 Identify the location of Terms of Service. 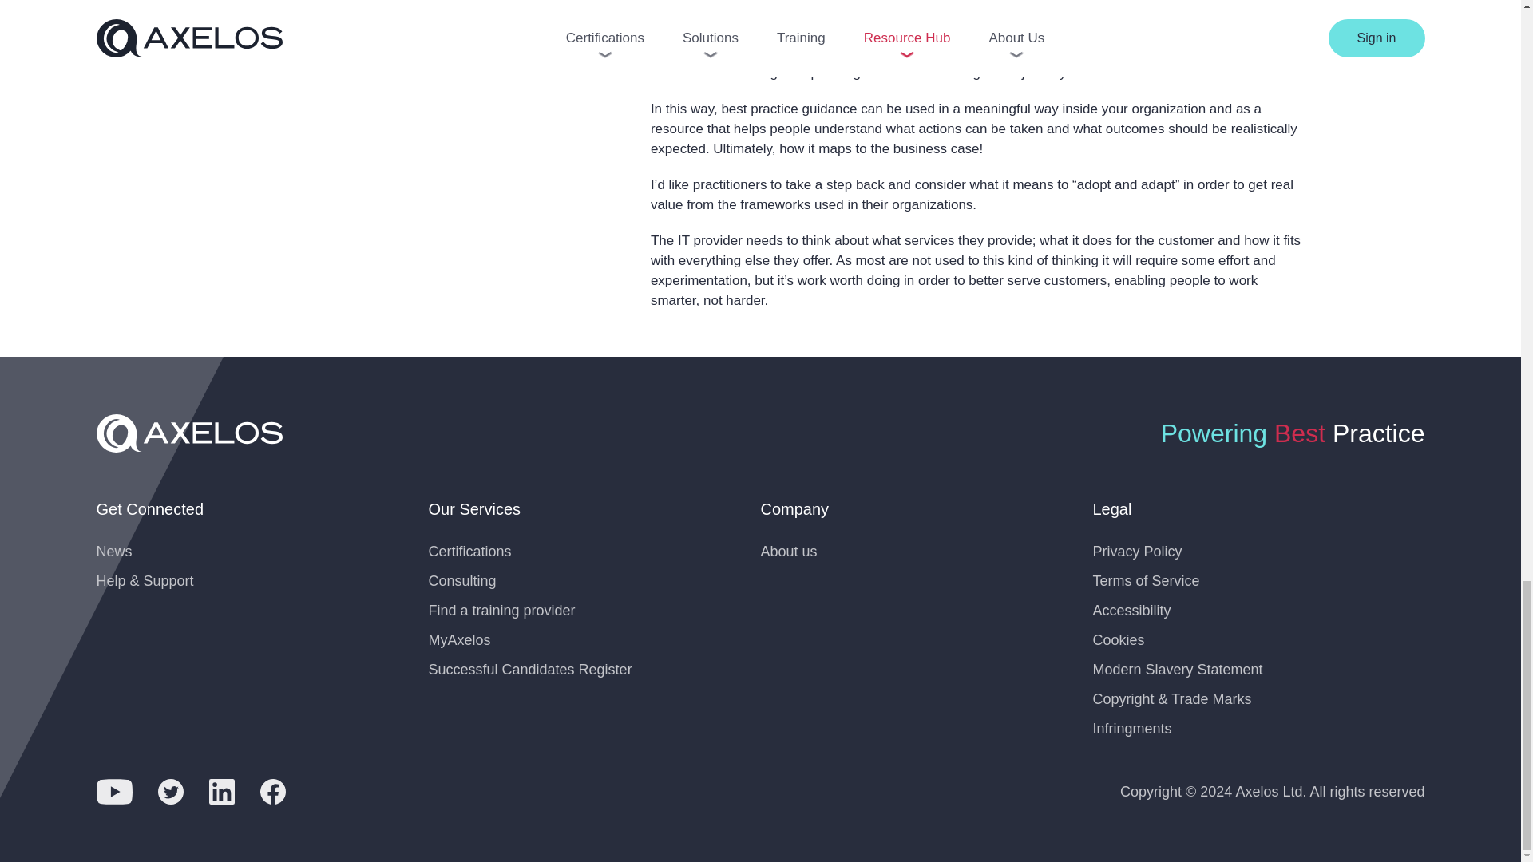
(1145, 581).